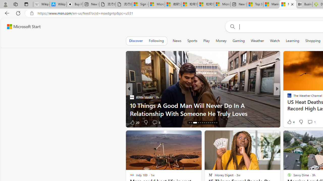  What do you see at coordinates (291, 122) in the screenshot?
I see `311 Like` at bounding box center [291, 122].